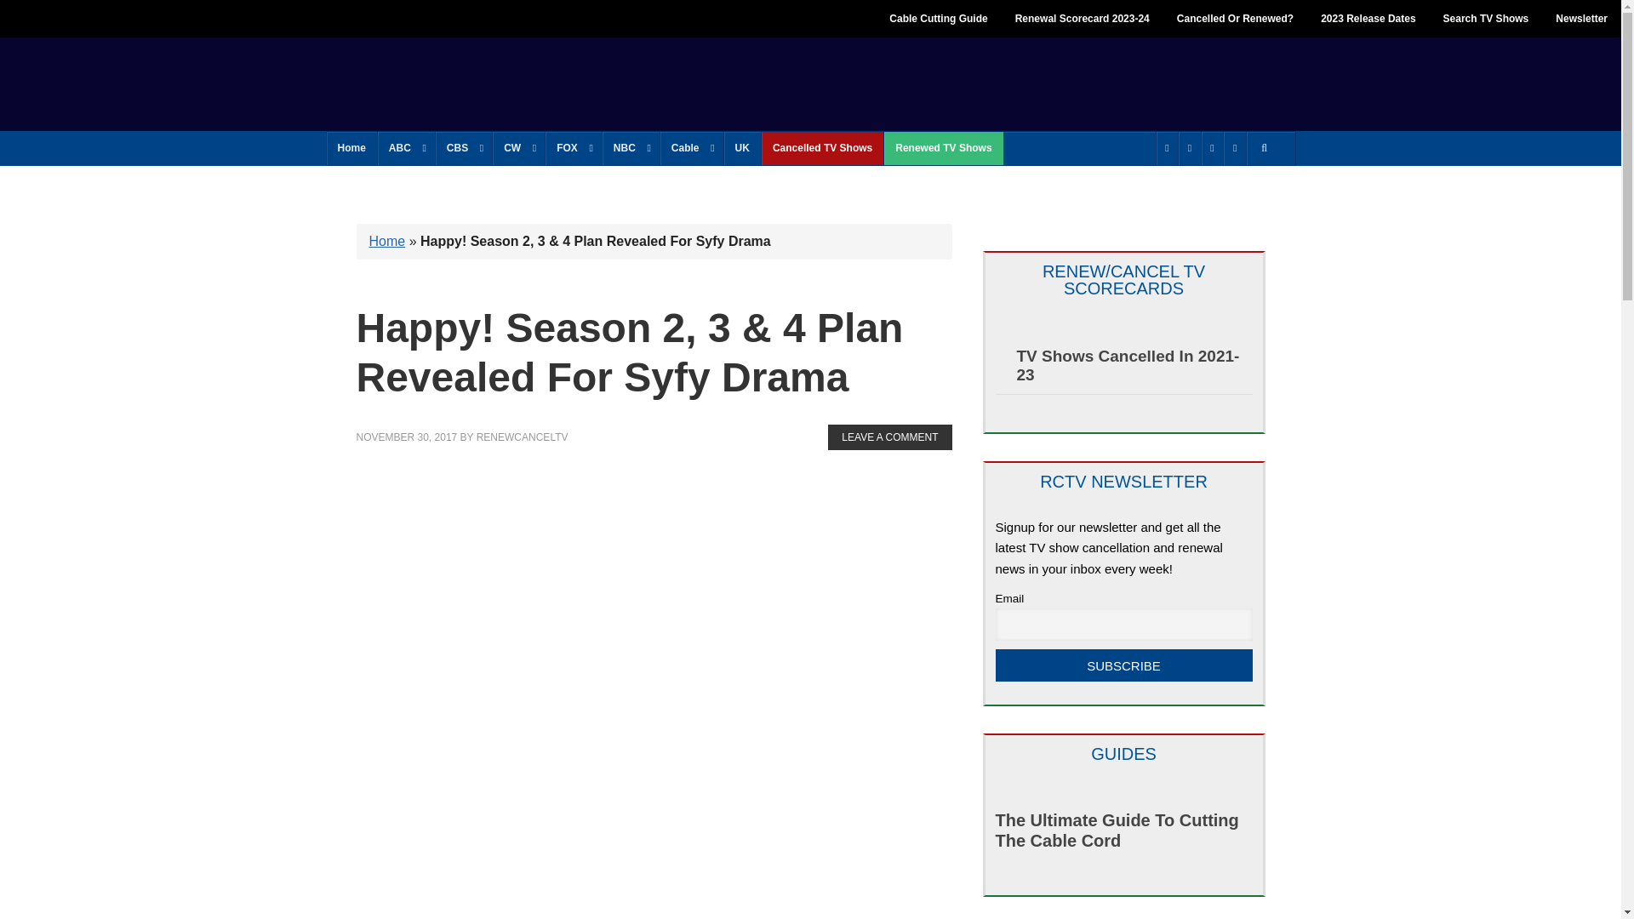 This screenshot has height=919, width=1634. I want to click on Home, so click(352, 148).